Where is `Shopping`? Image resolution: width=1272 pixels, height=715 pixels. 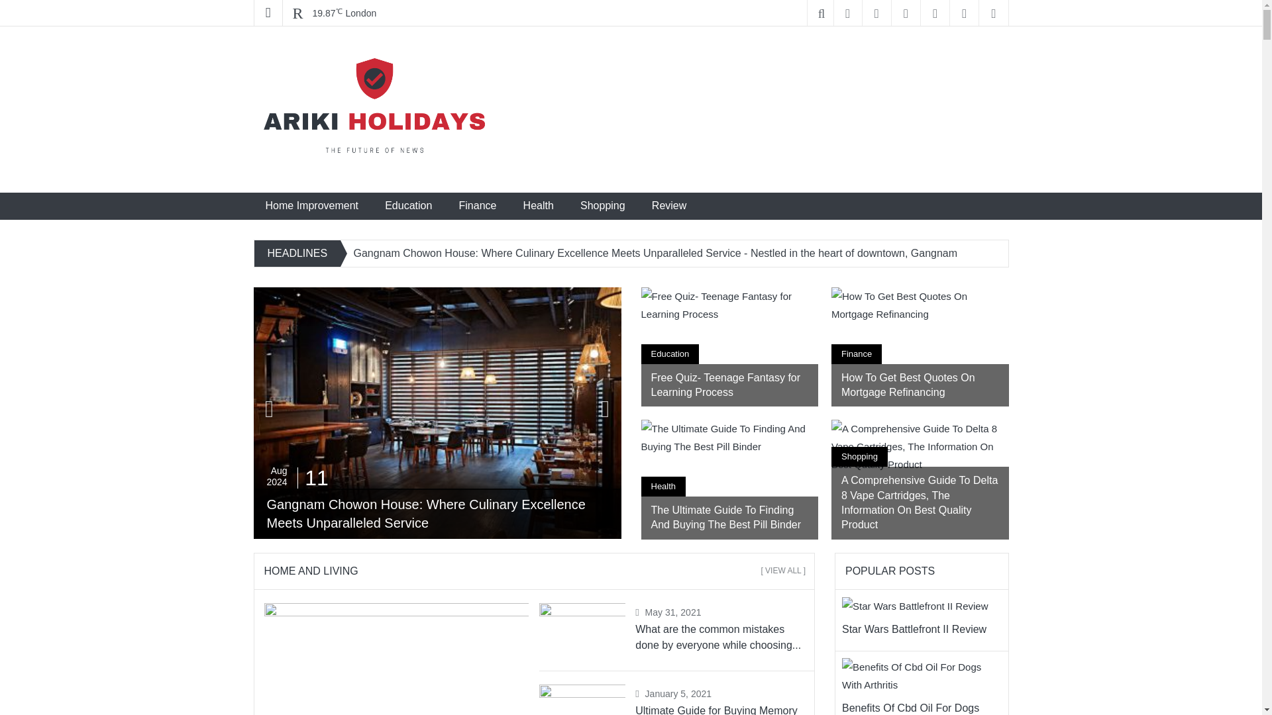
Shopping is located at coordinates (603, 205).